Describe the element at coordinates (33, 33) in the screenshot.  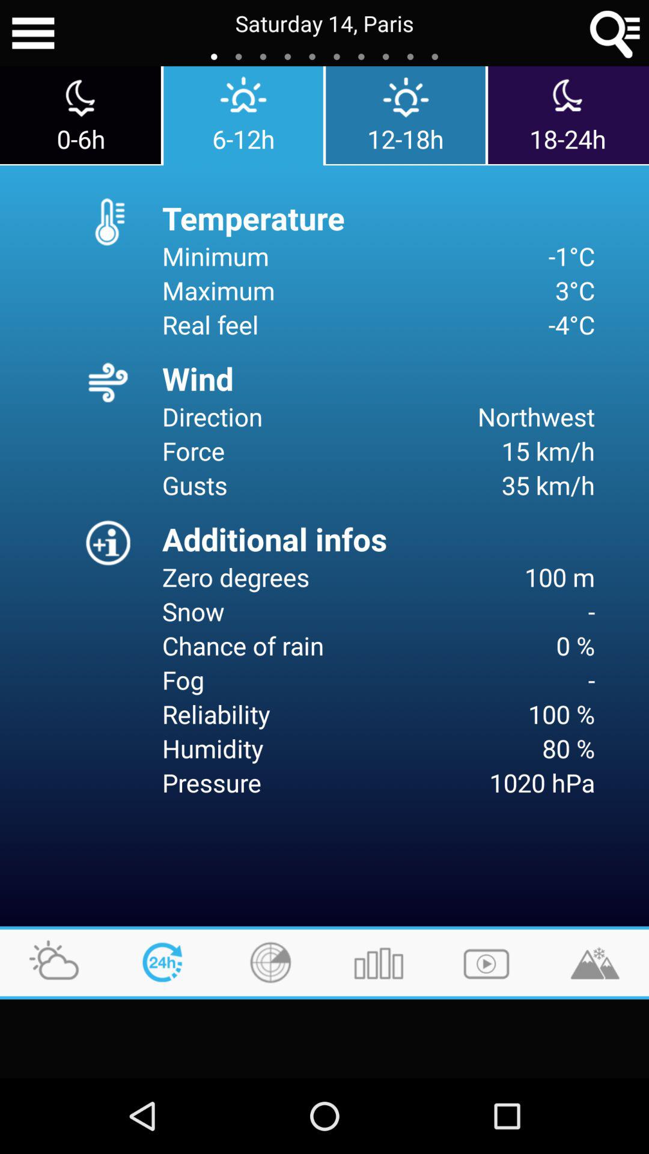
I see `more options` at that location.